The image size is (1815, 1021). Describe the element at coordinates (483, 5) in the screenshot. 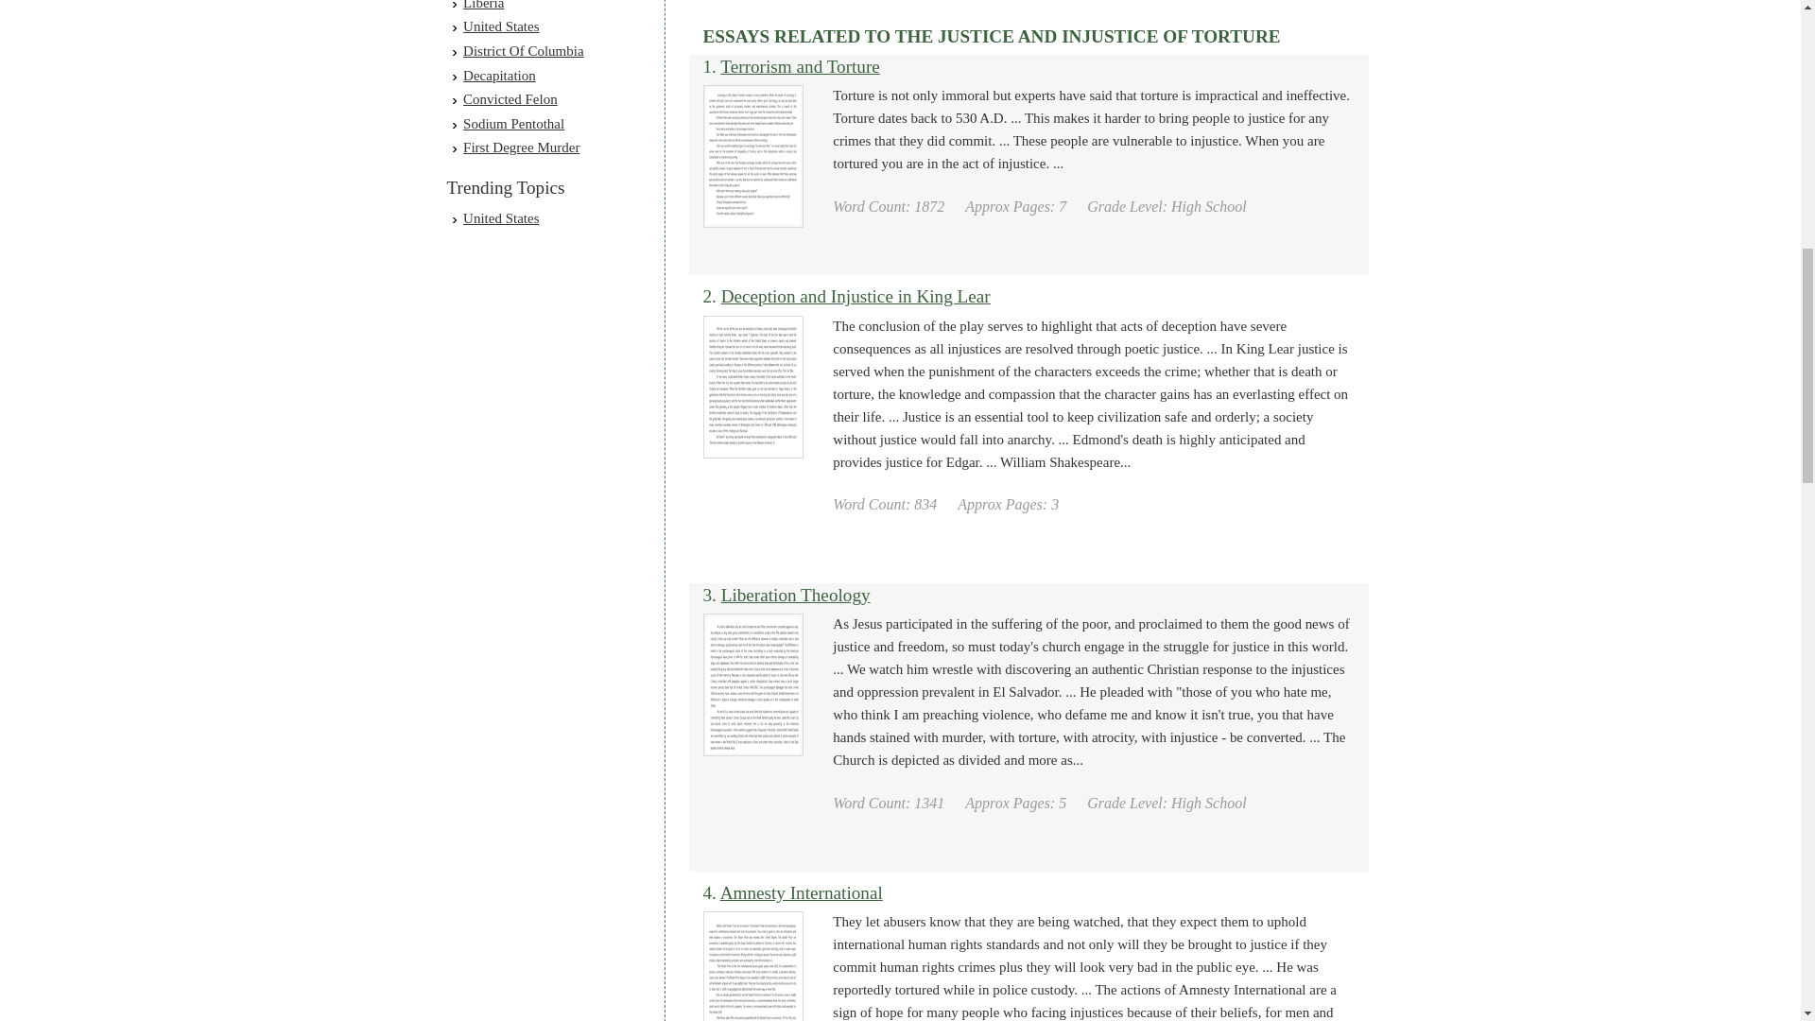

I see `Liberia` at that location.